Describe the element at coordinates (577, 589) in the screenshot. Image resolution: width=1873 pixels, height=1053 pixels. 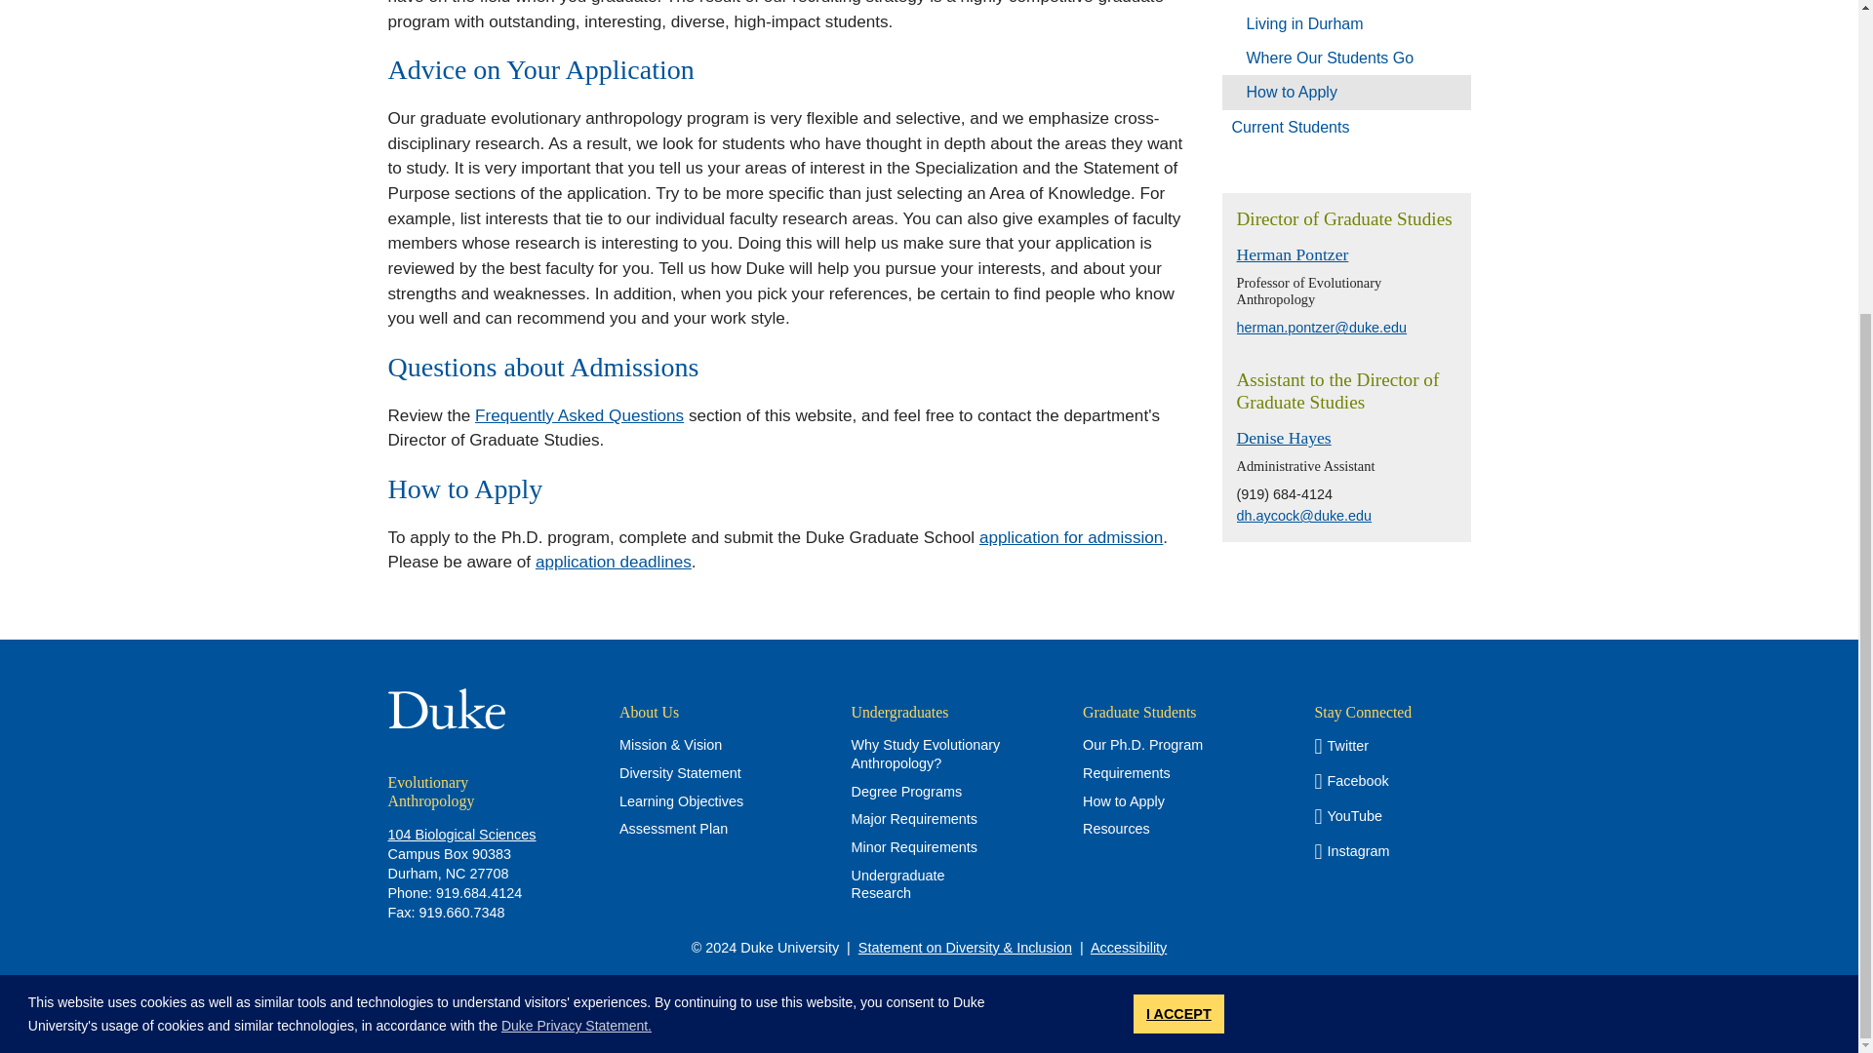
I see `Duke Privacy Statement.` at that location.